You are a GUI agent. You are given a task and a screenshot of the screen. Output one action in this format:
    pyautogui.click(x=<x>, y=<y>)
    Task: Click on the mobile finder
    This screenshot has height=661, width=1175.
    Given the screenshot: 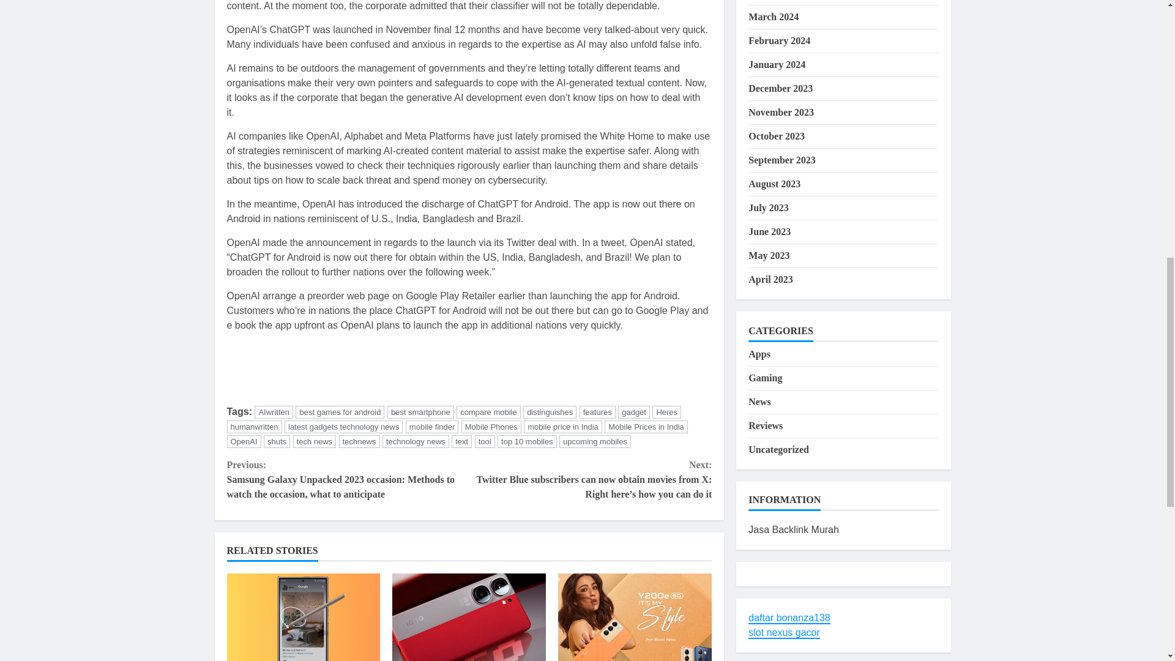 What is the action you would take?
    pyautogui.click(x=431, y=427)
    